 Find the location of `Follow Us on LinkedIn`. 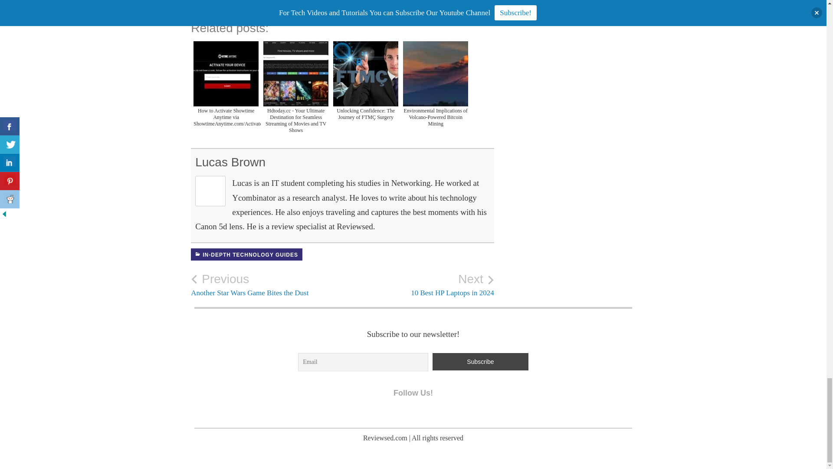

Follow Us on LinkedIn is located at coordinates (411, 415).